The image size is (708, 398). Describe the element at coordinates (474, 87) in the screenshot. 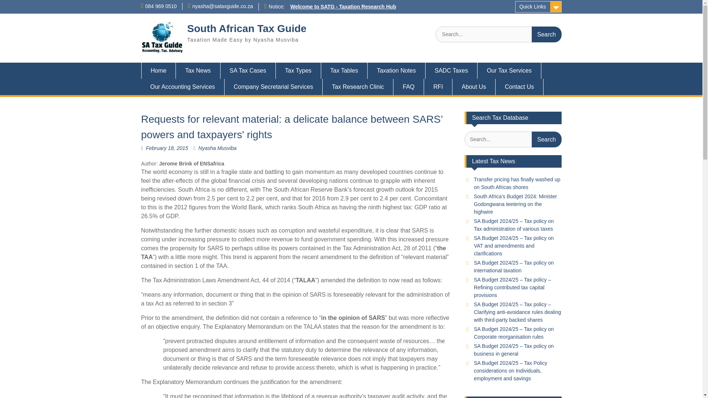

I see `About Us` at that location.